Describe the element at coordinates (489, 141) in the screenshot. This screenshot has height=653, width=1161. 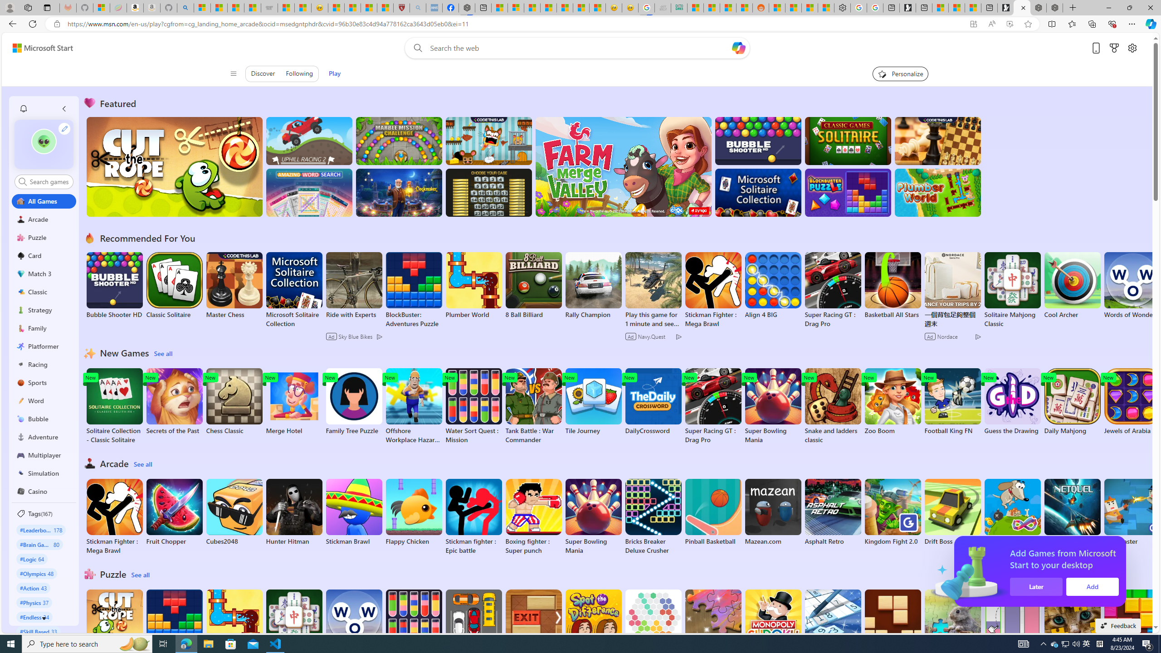
I see `Squicky` at that location.